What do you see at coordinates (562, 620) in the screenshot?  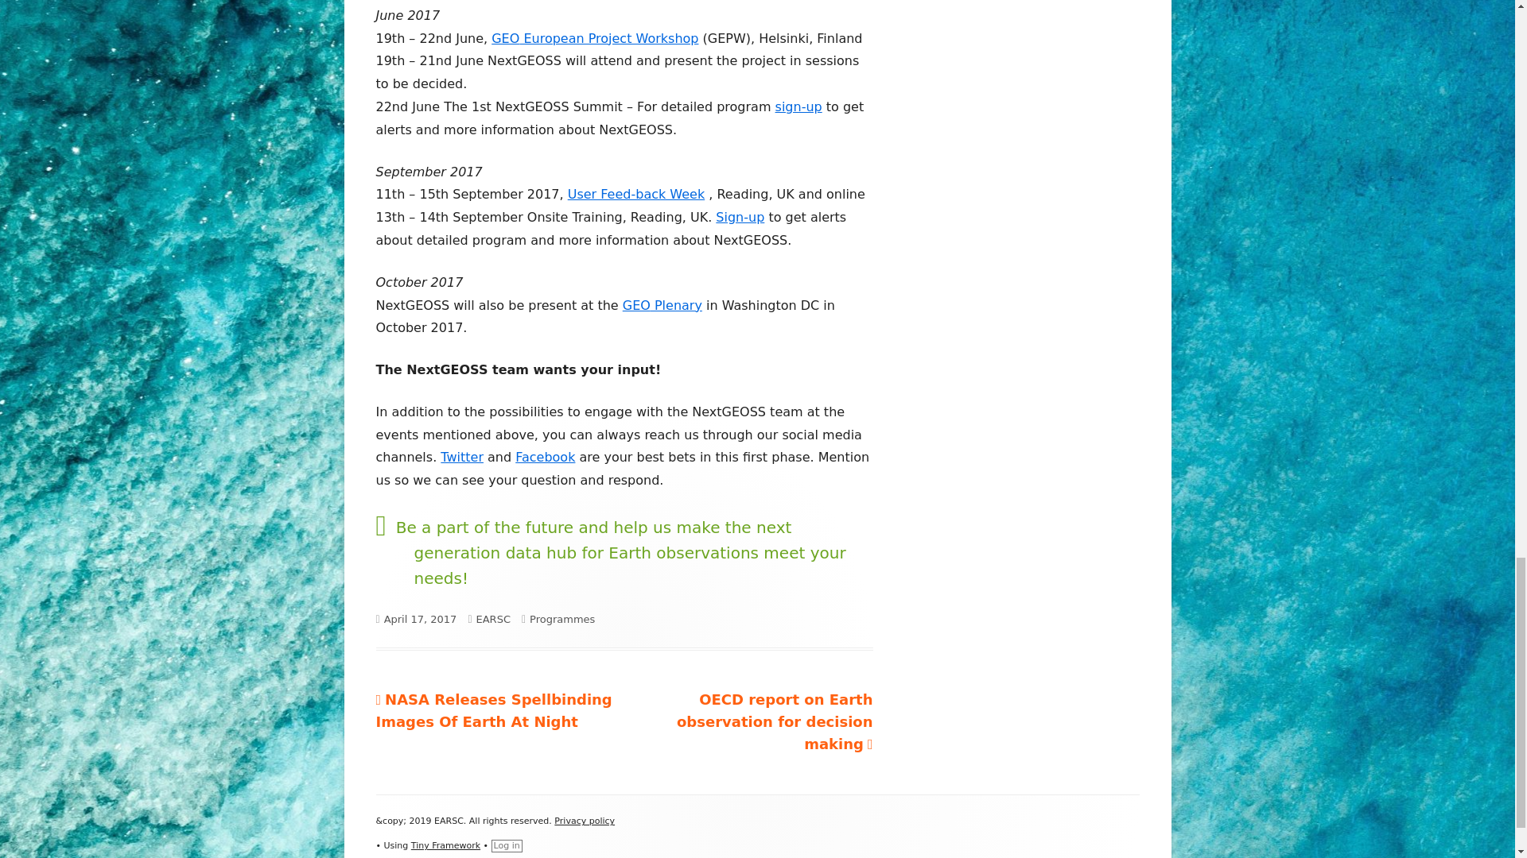 I see `Programmes` at bounding box center [562, 620].